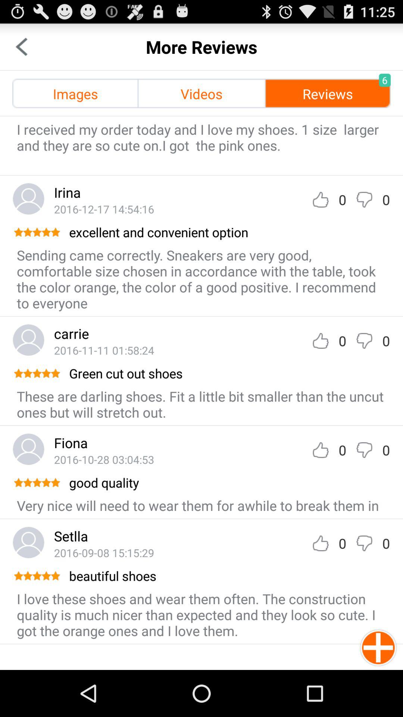  I want to click on select icon above the excellent and convenient item, so click(104, 209).